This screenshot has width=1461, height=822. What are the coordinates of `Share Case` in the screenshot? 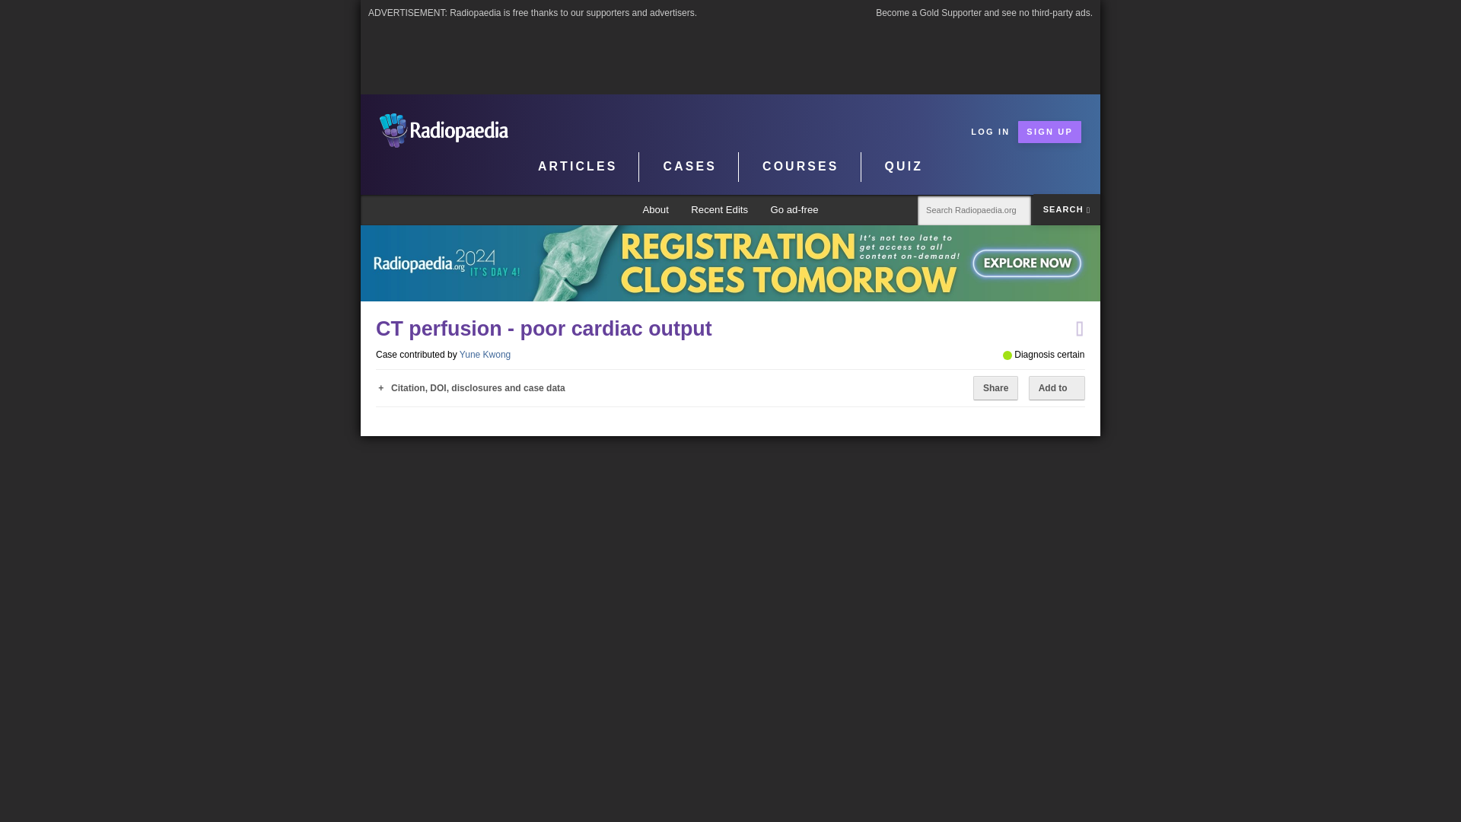 It's located at (995, 387).